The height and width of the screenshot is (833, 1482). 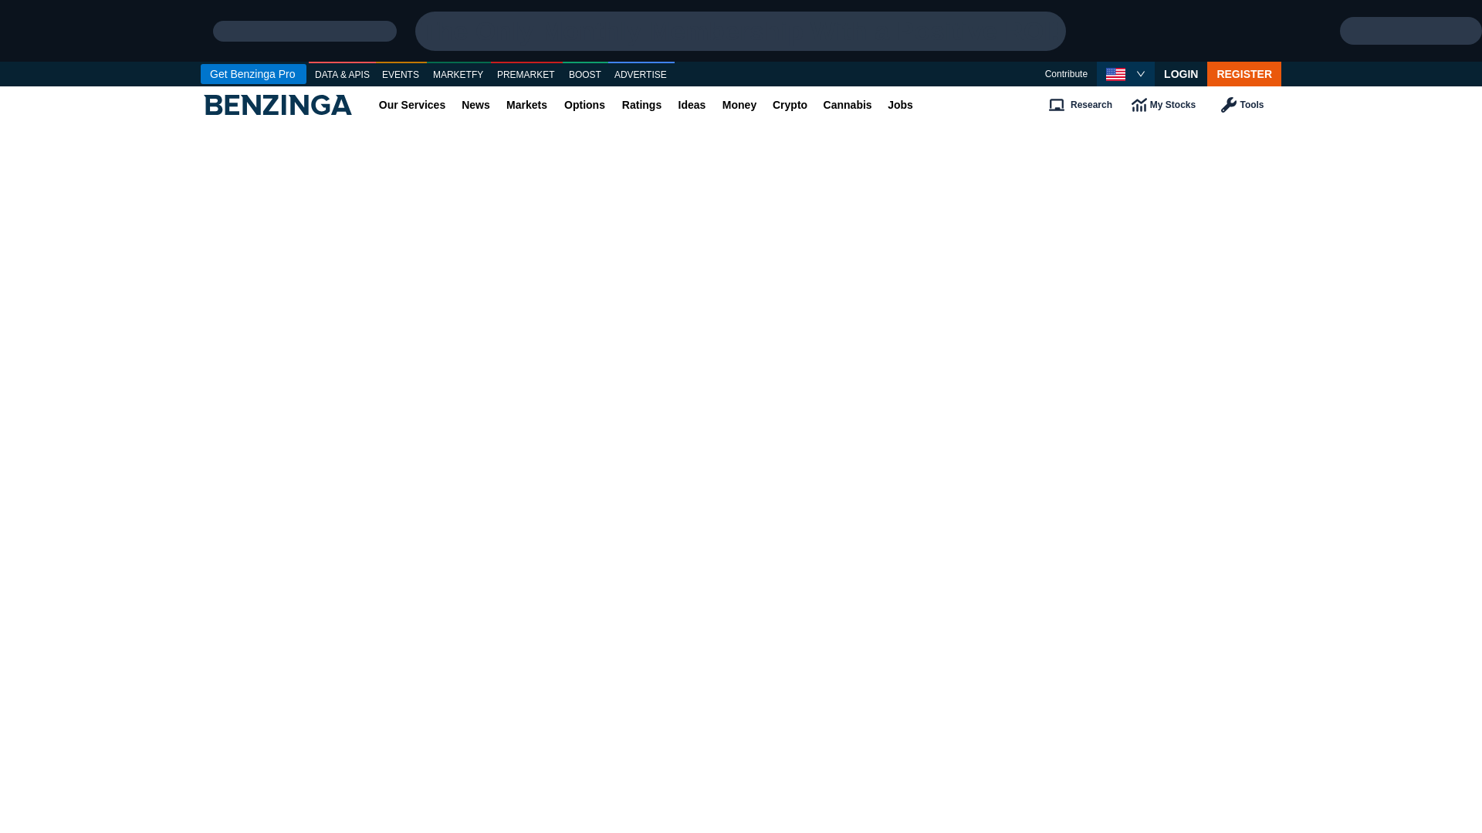 I want to click on BOOST, so click(x=585, y=75).